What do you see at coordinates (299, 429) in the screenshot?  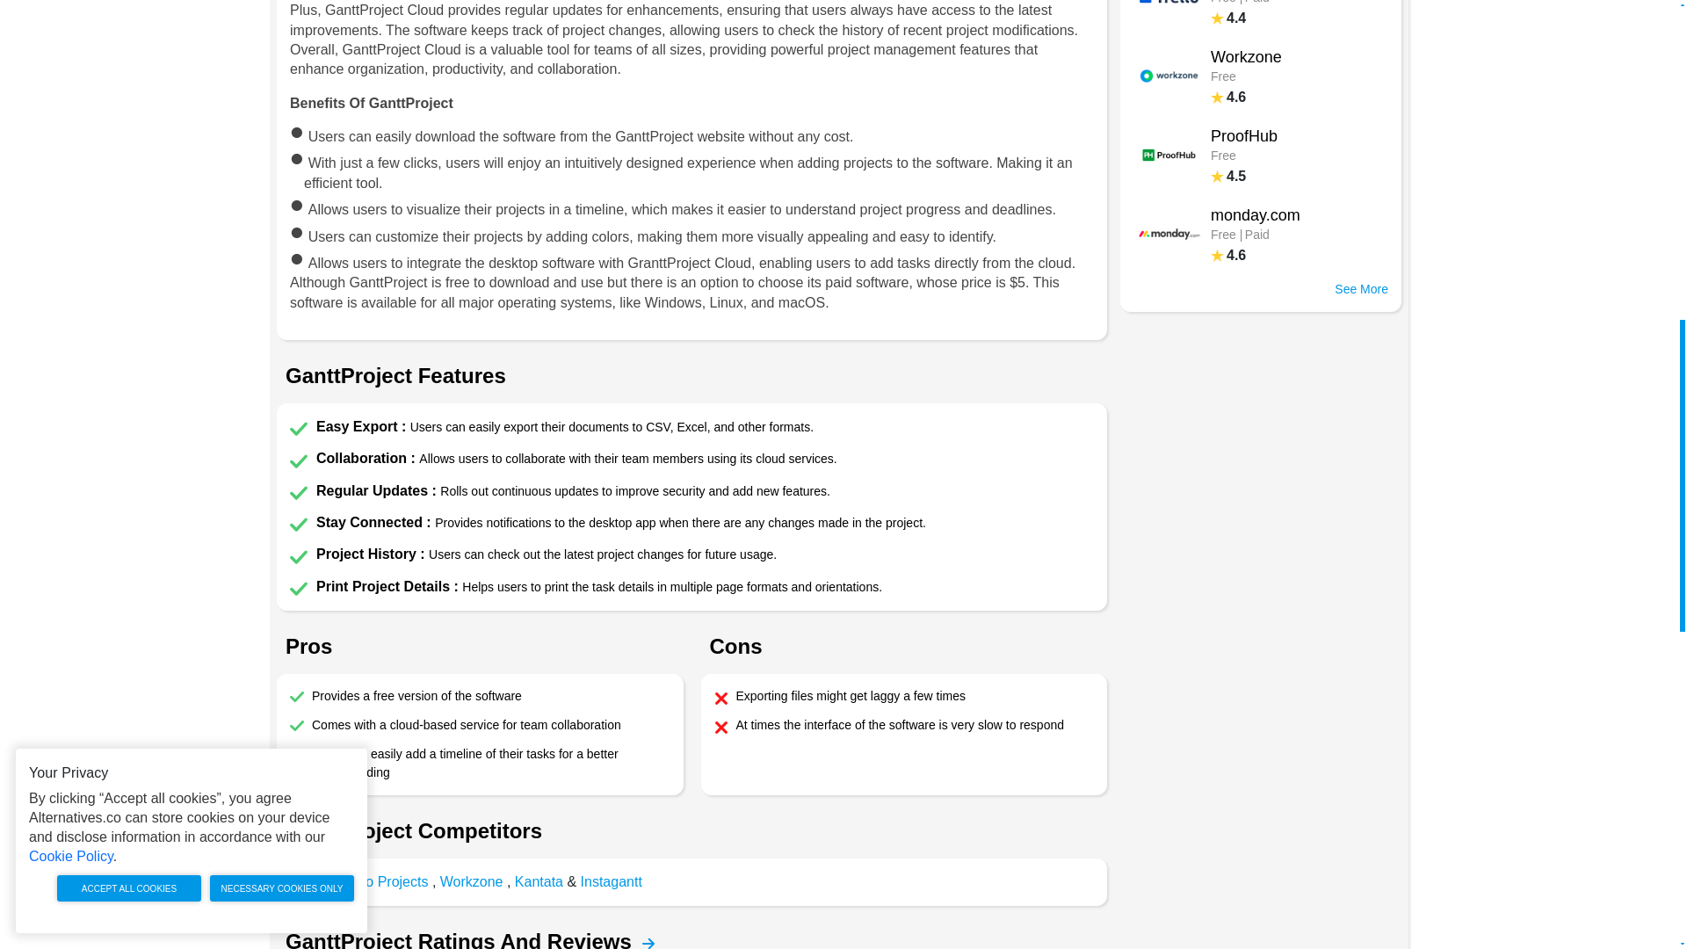 I see `GanttProject Ratings And Reviews` at bounding box center [299, 429].